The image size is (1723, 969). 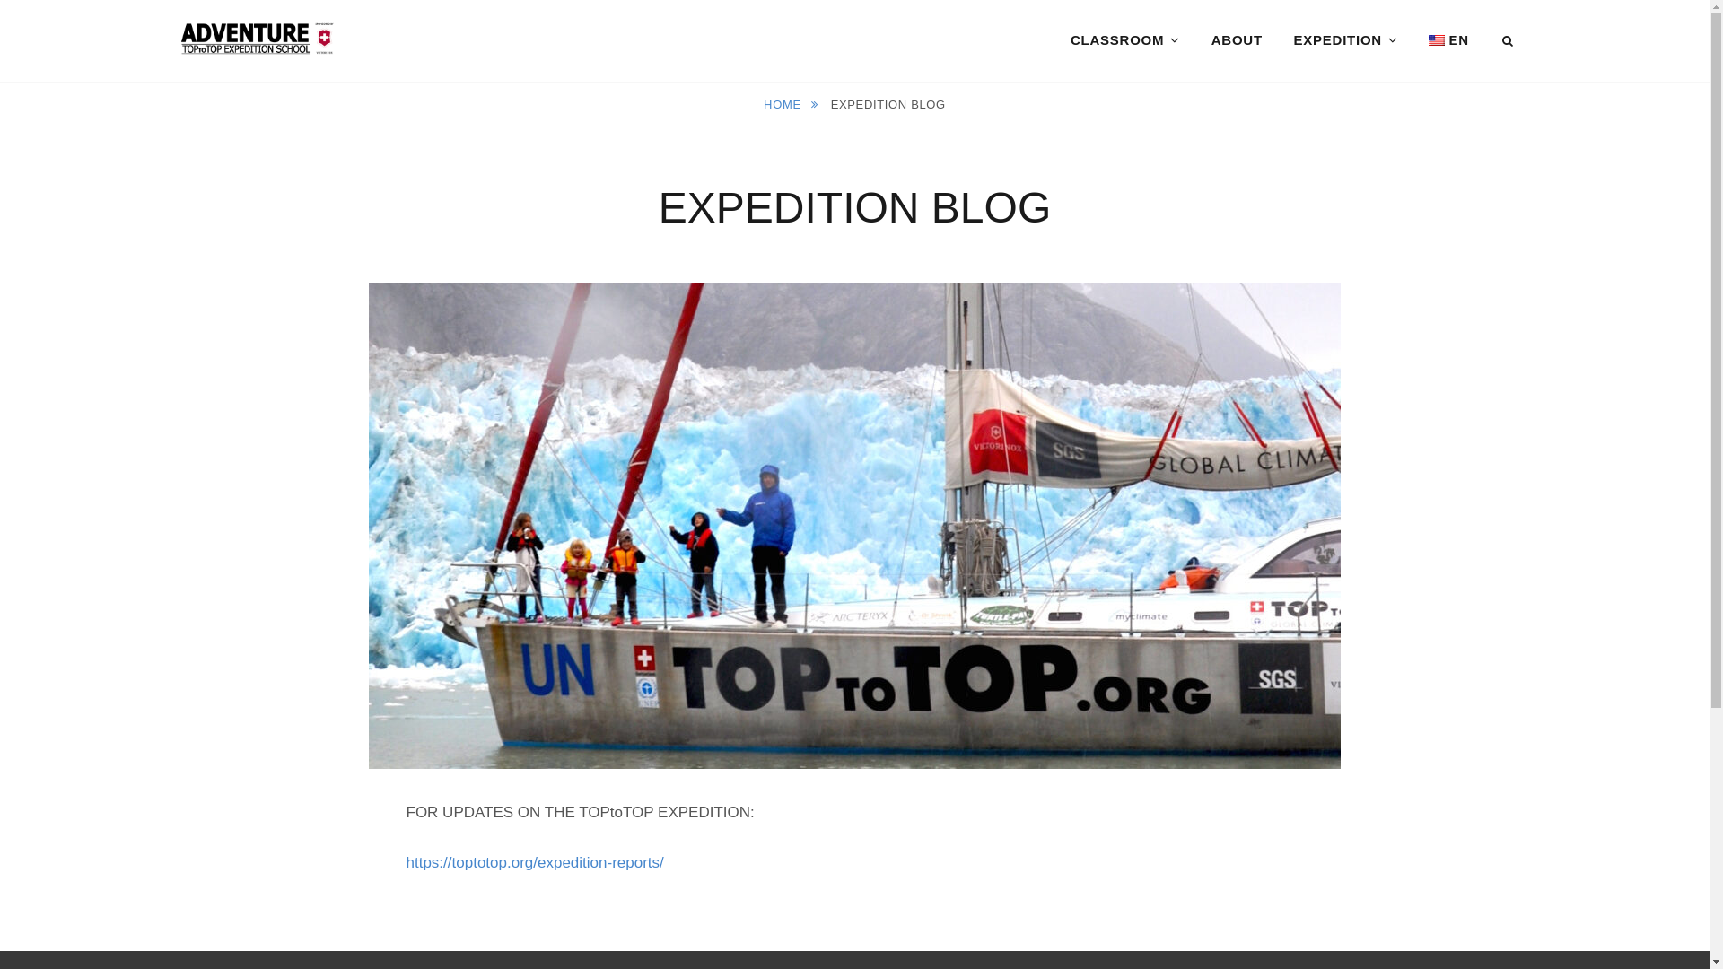 I want to click on EXPLORATION-BASED LEARNING COMMUNITY, so click(x=463, y=77).